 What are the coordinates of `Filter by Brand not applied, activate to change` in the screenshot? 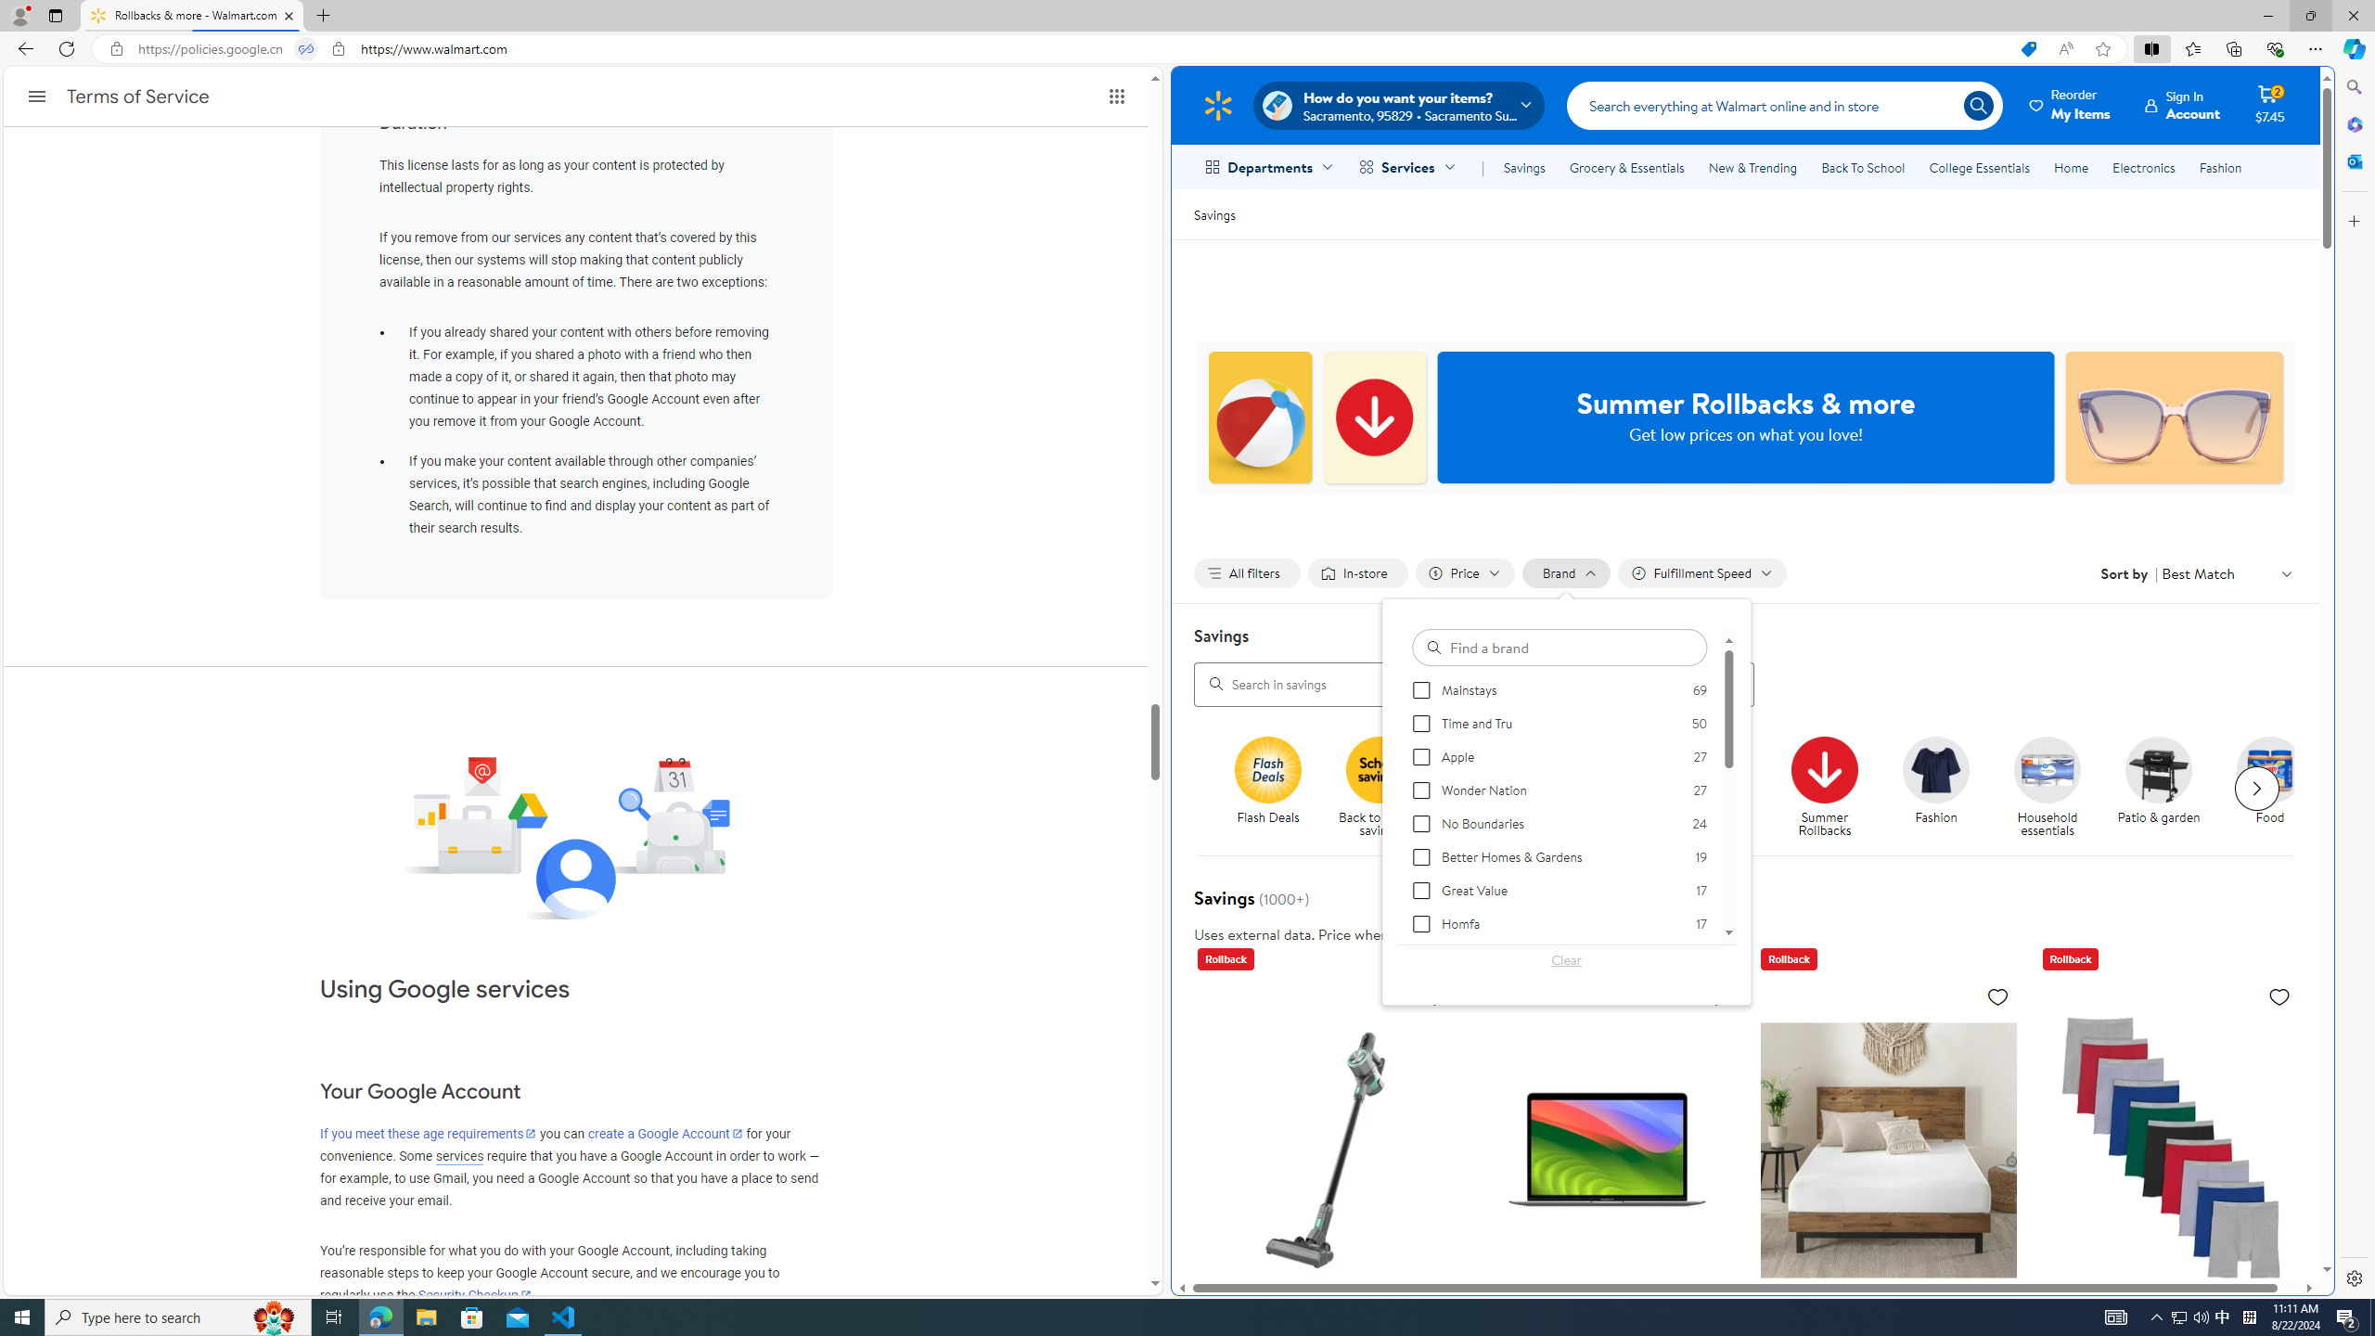 It's located at (1567, 573).